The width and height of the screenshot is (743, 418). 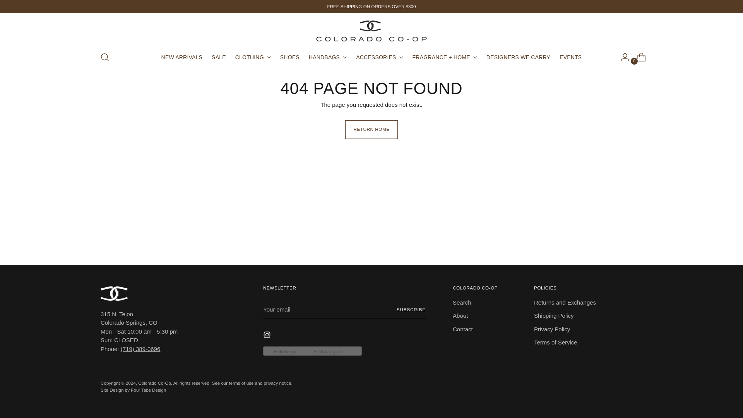 I want to click on NEW ARRIVALS, so click(x=182, y=57).